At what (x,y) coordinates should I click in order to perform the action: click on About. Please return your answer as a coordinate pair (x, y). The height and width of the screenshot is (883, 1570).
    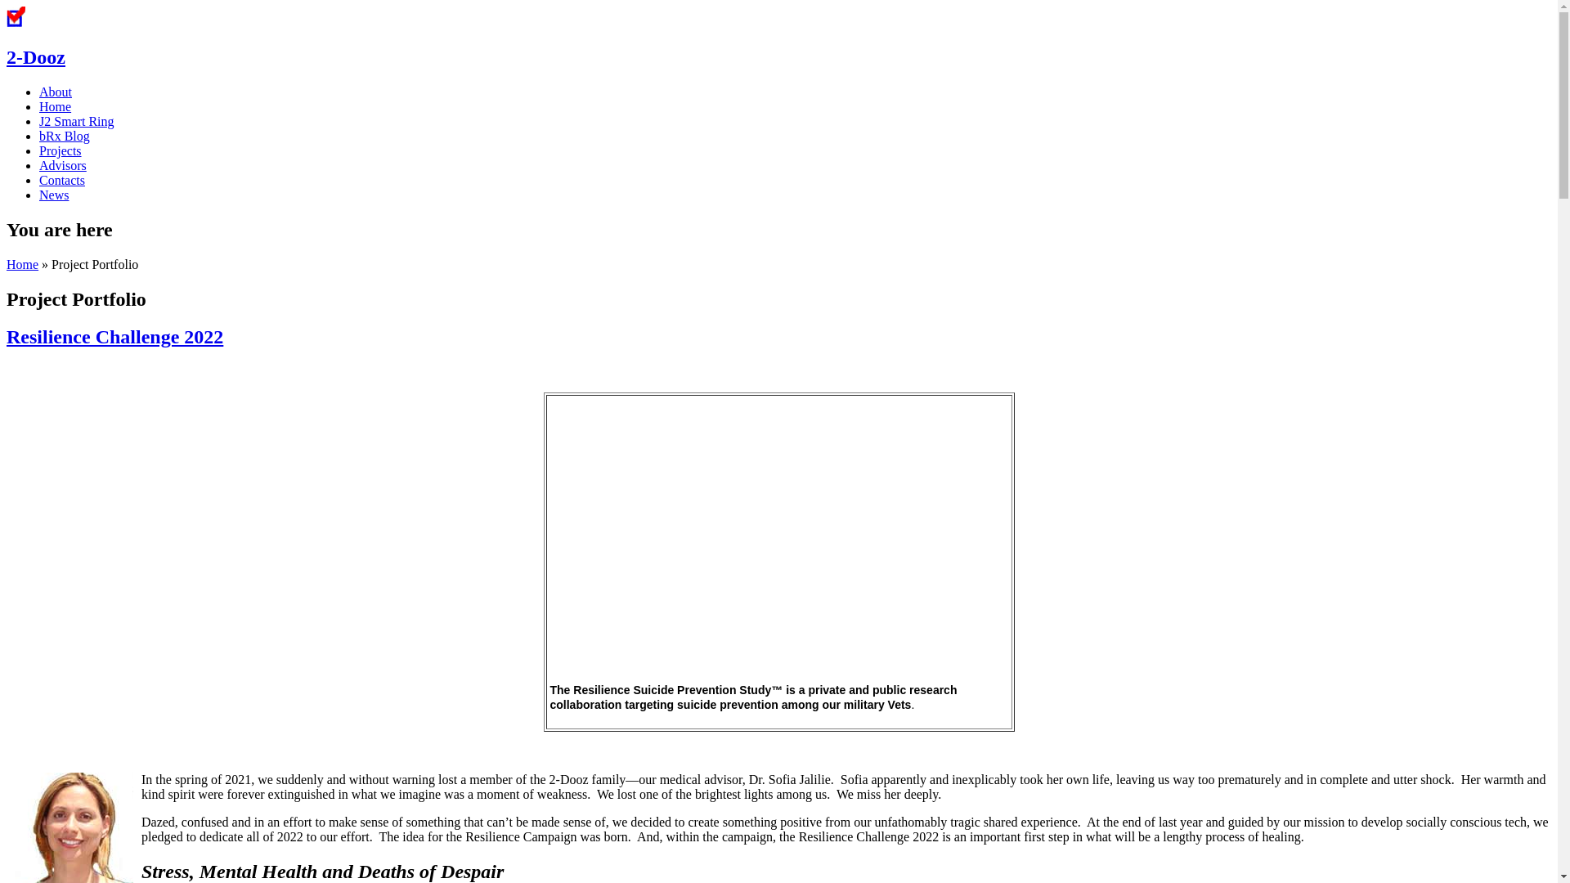
    Looking at the image, I should click on (56, 92).